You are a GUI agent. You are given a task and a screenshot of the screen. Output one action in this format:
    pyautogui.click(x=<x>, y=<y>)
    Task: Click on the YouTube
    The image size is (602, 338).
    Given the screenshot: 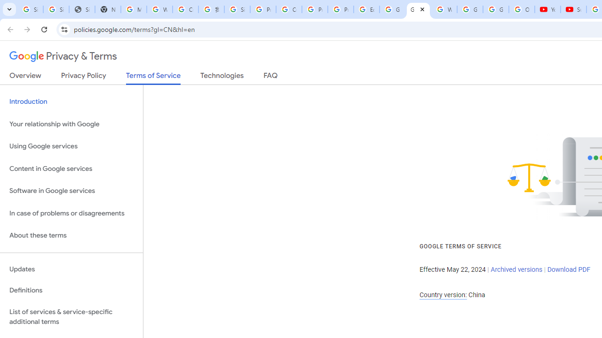 What is the action you would take?
    pyautogui.click(x=547, y=9)
    